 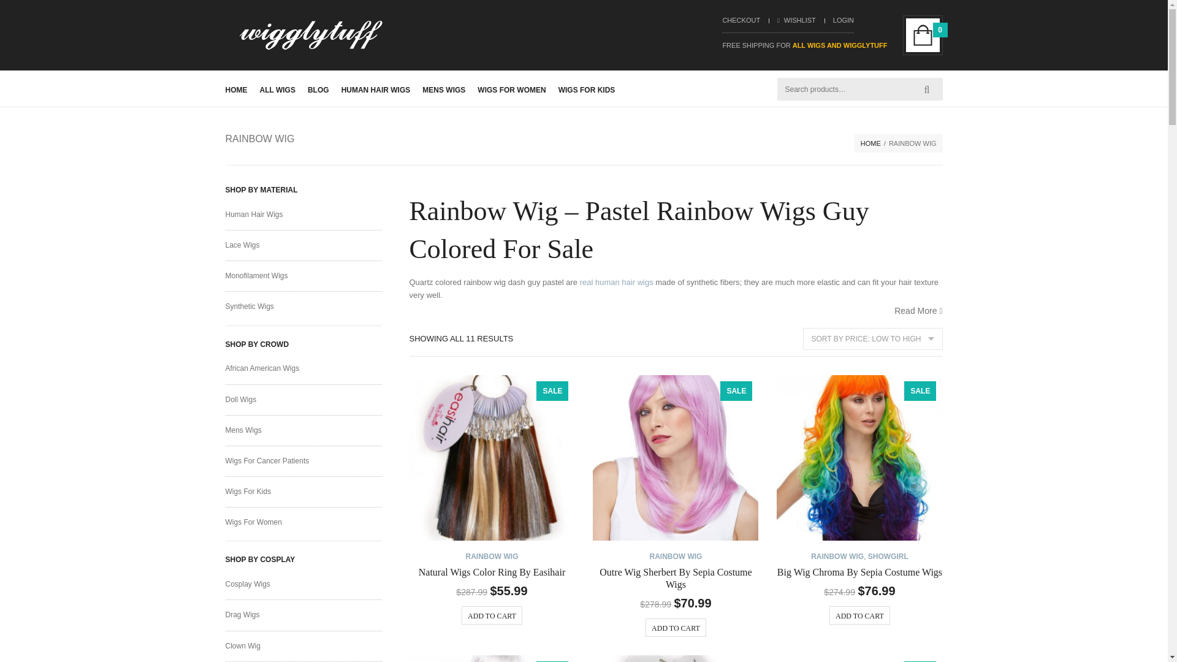 I want to click on View your shopping cart, so click(x=923, y=36).